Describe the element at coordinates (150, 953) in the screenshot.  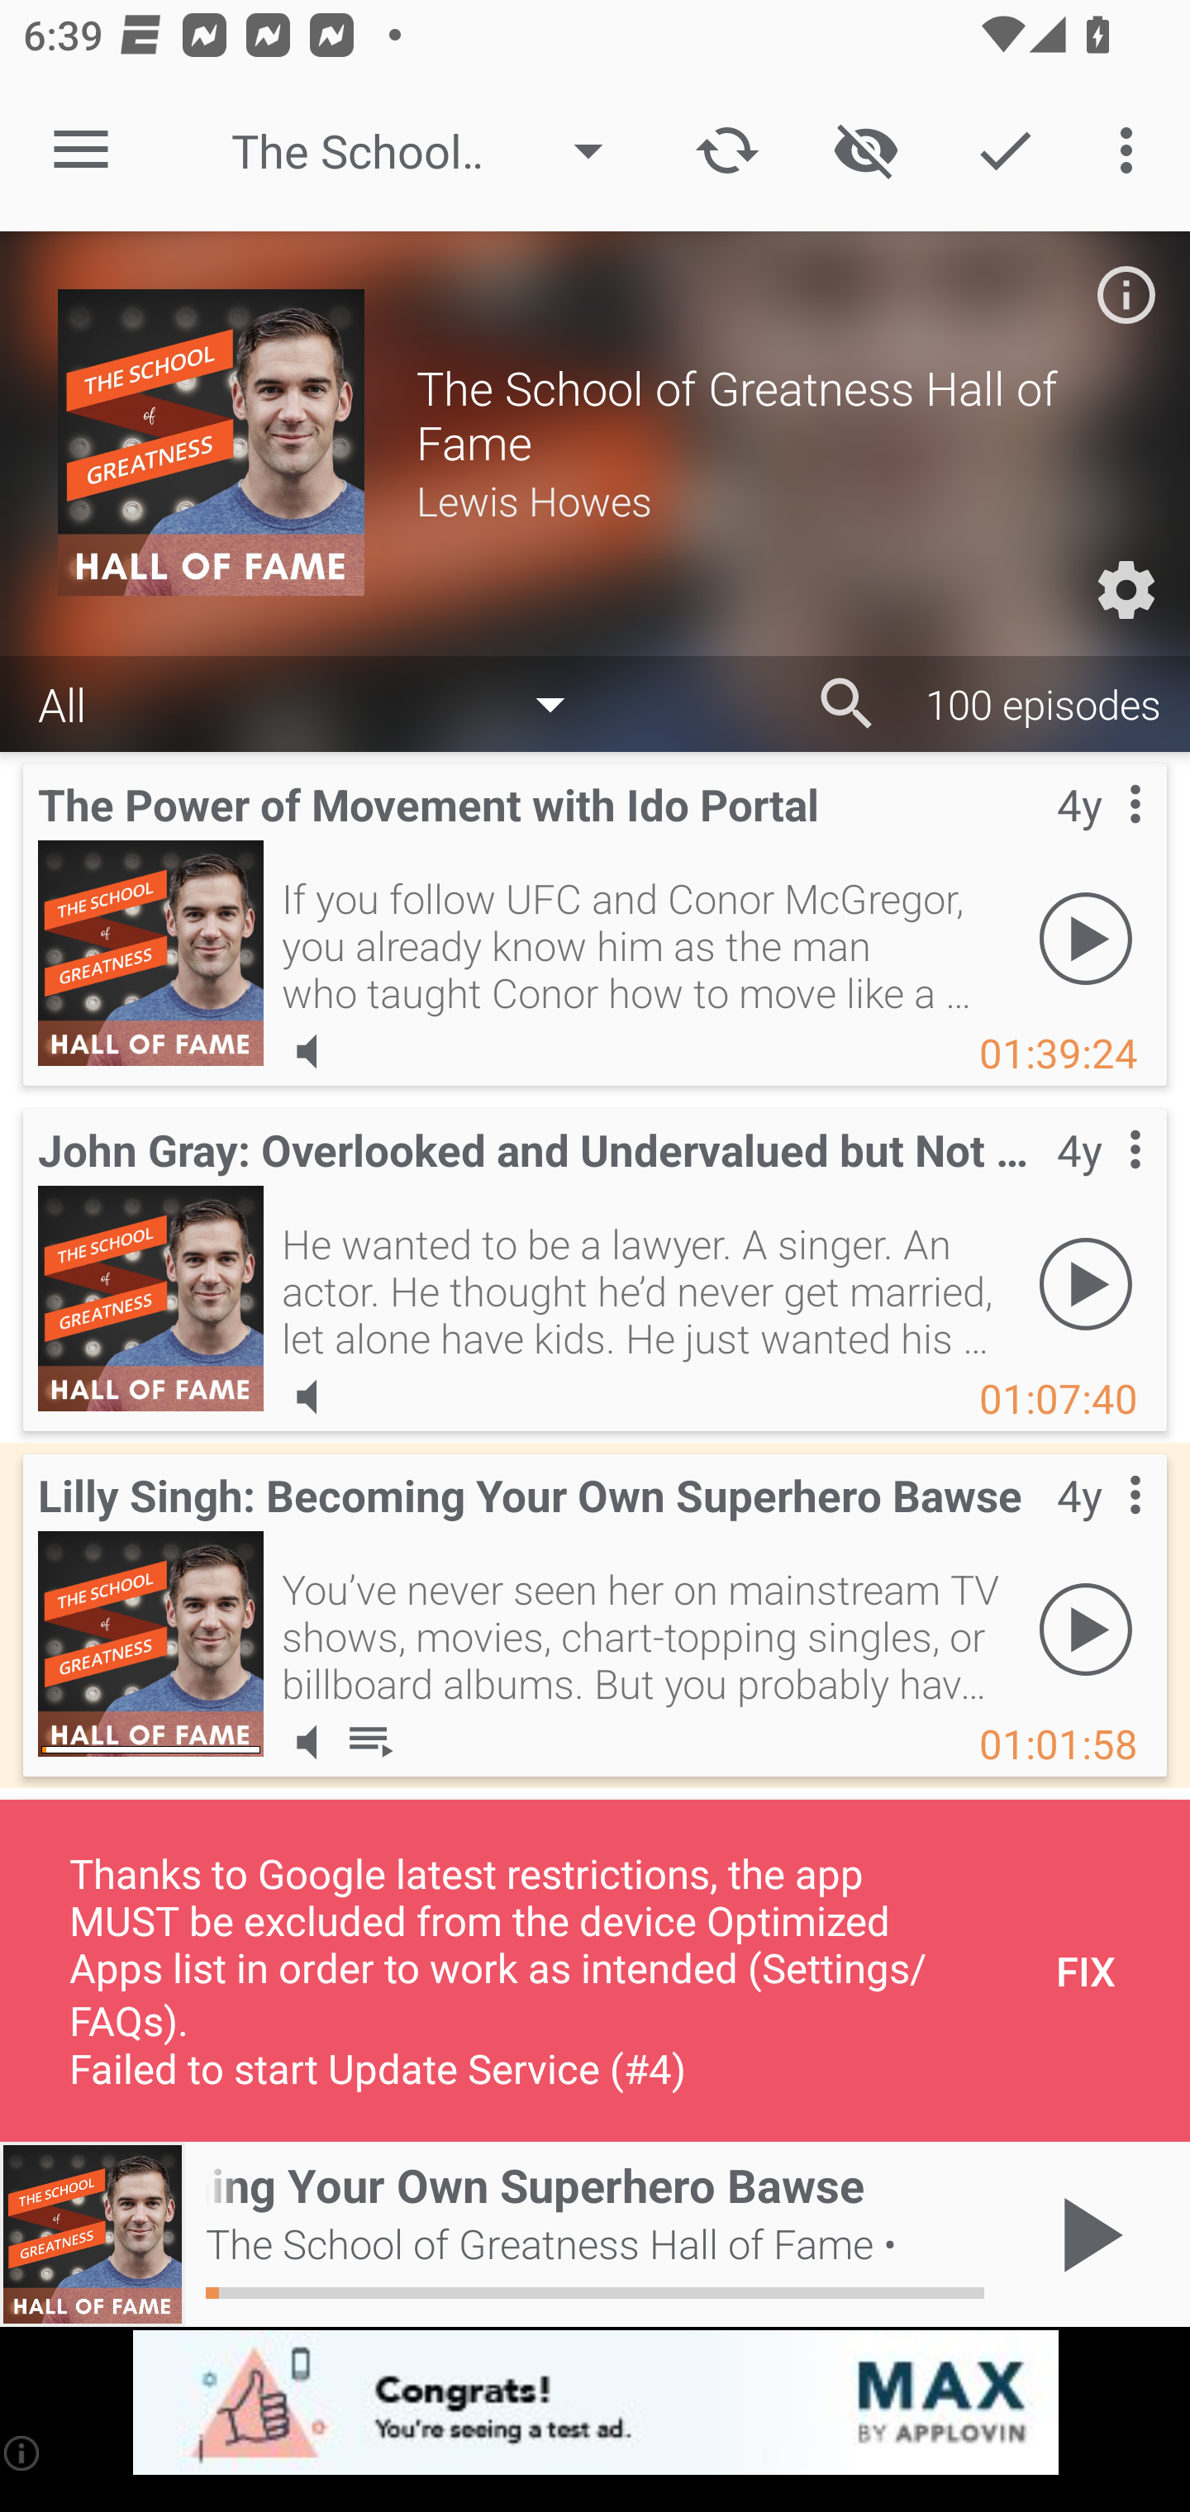
I see `The Power of Movement with Ido Portal` at that location.